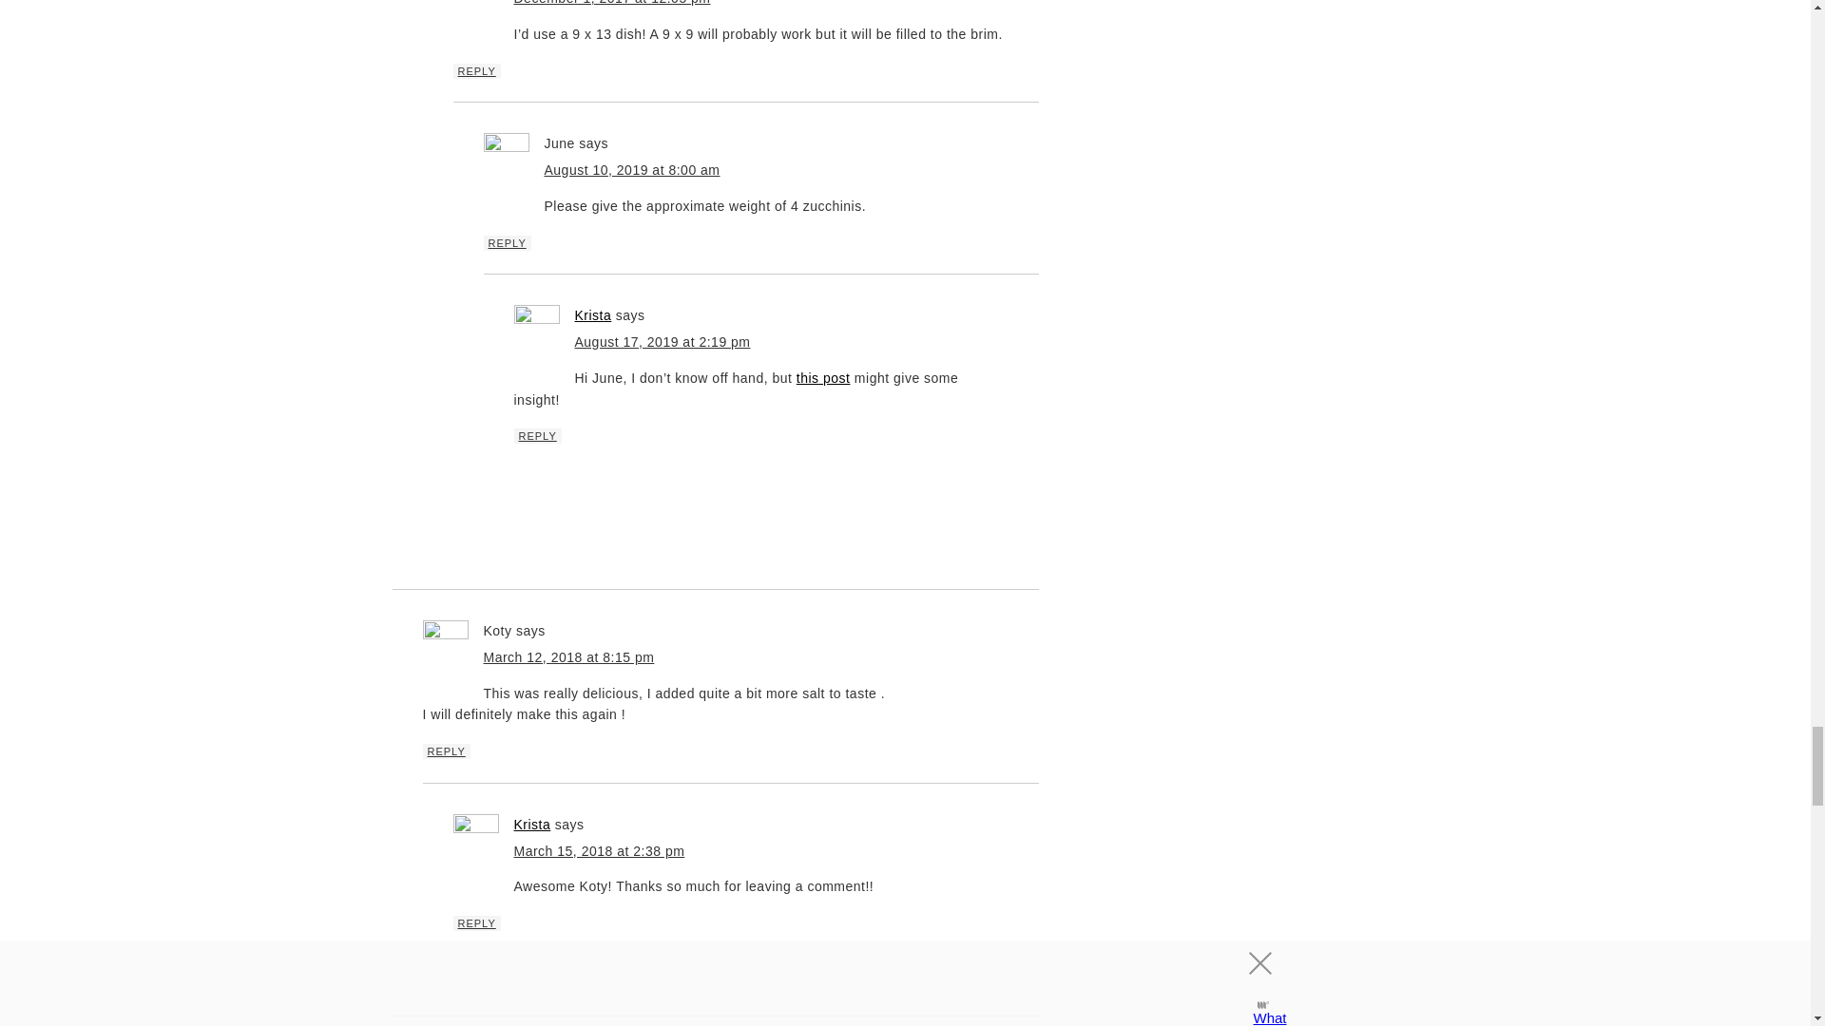 The image size is (1825, 1026). I want to click on REPLY, so click(476, 70).